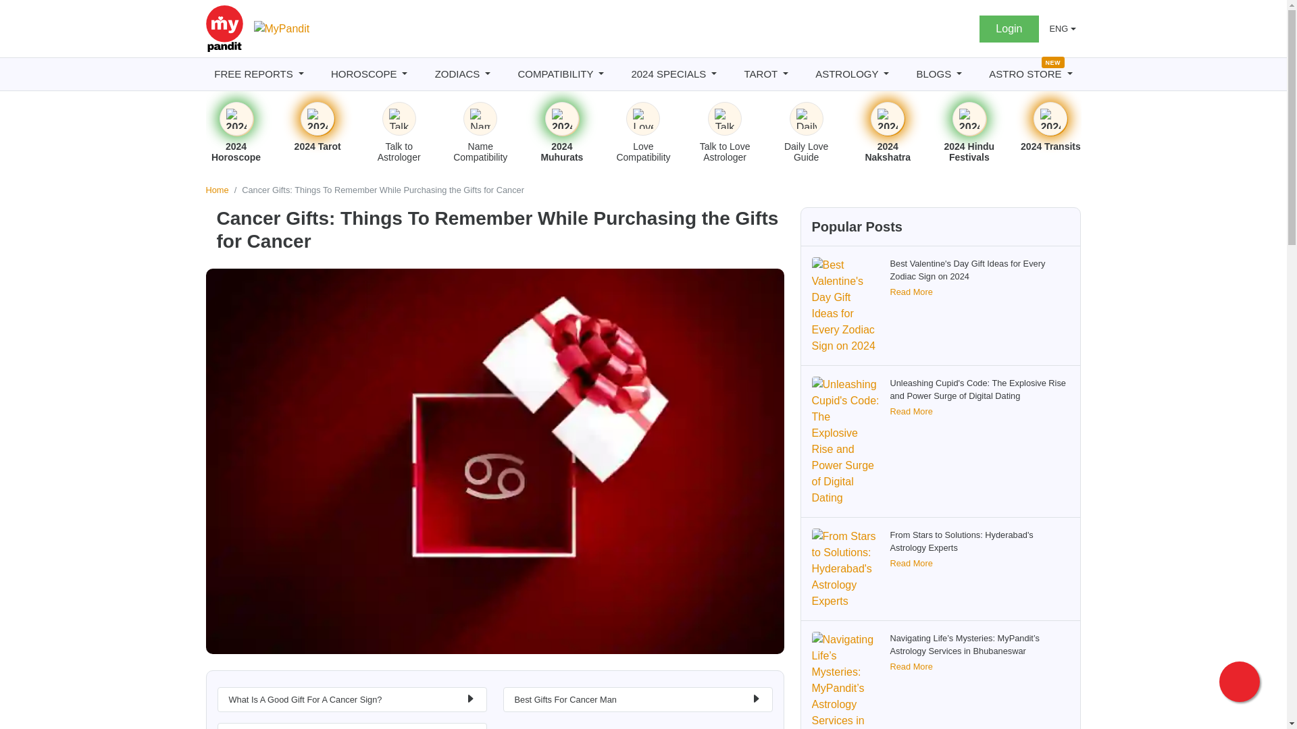 This screenshot has width=1297, height=729. I want to click on 2024 Hindu Festivals, so click(969, 119).